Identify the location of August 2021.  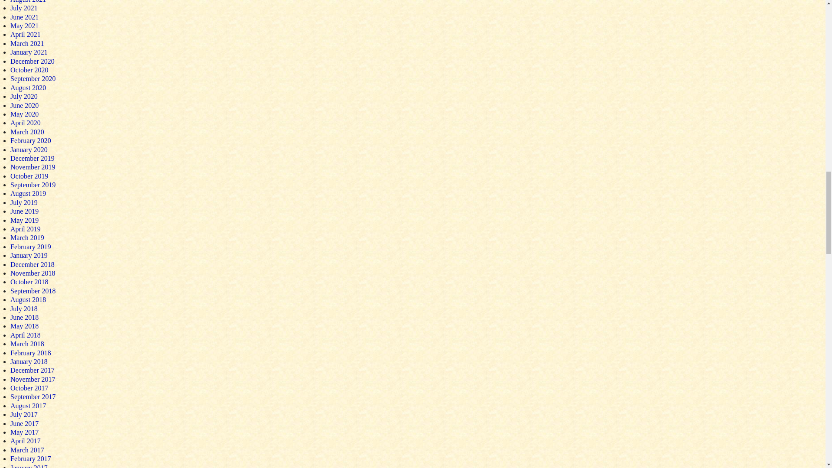
(28, 1).